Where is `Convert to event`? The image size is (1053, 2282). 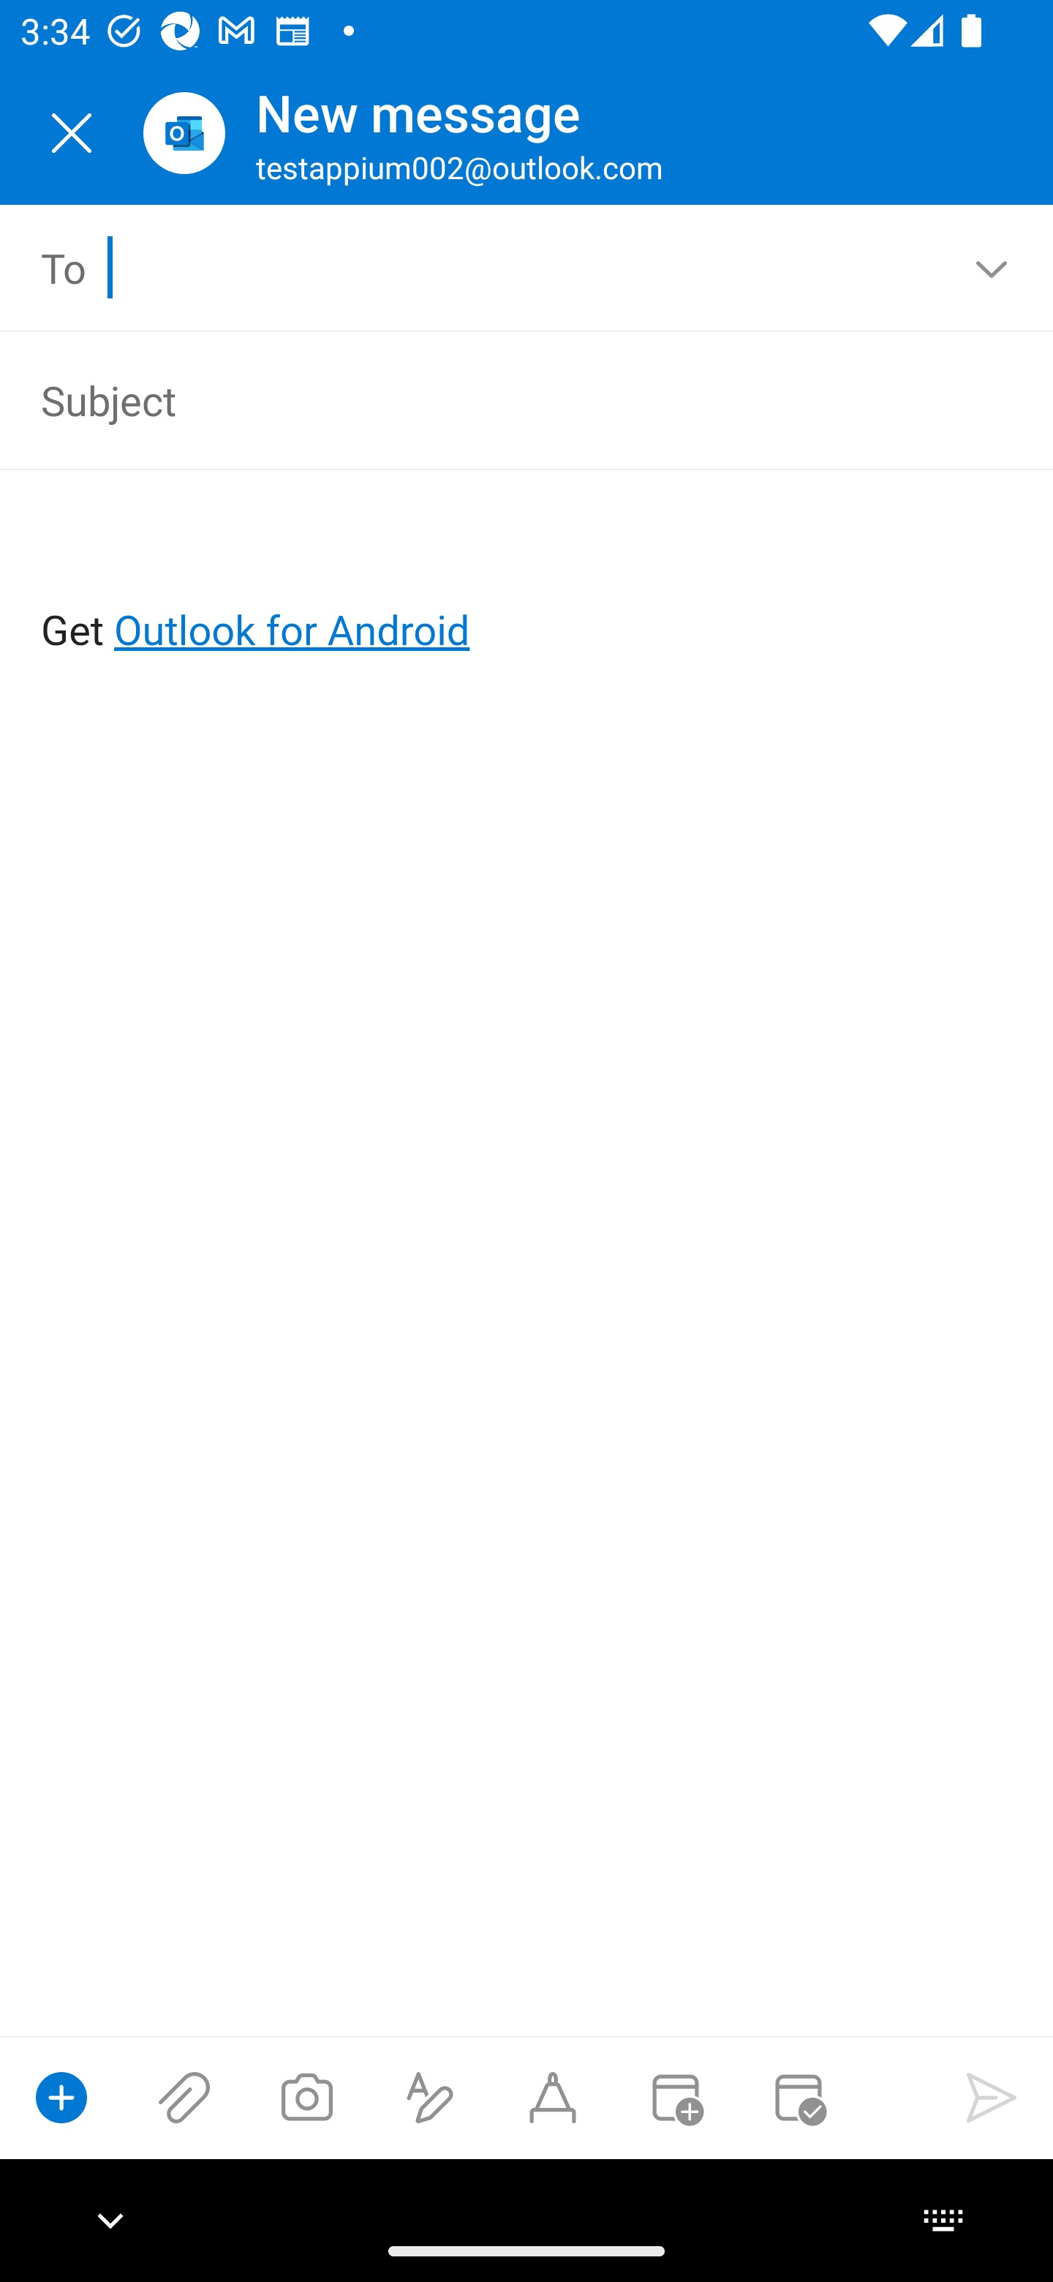
Convert to event is located at coordinates (675, 2097).